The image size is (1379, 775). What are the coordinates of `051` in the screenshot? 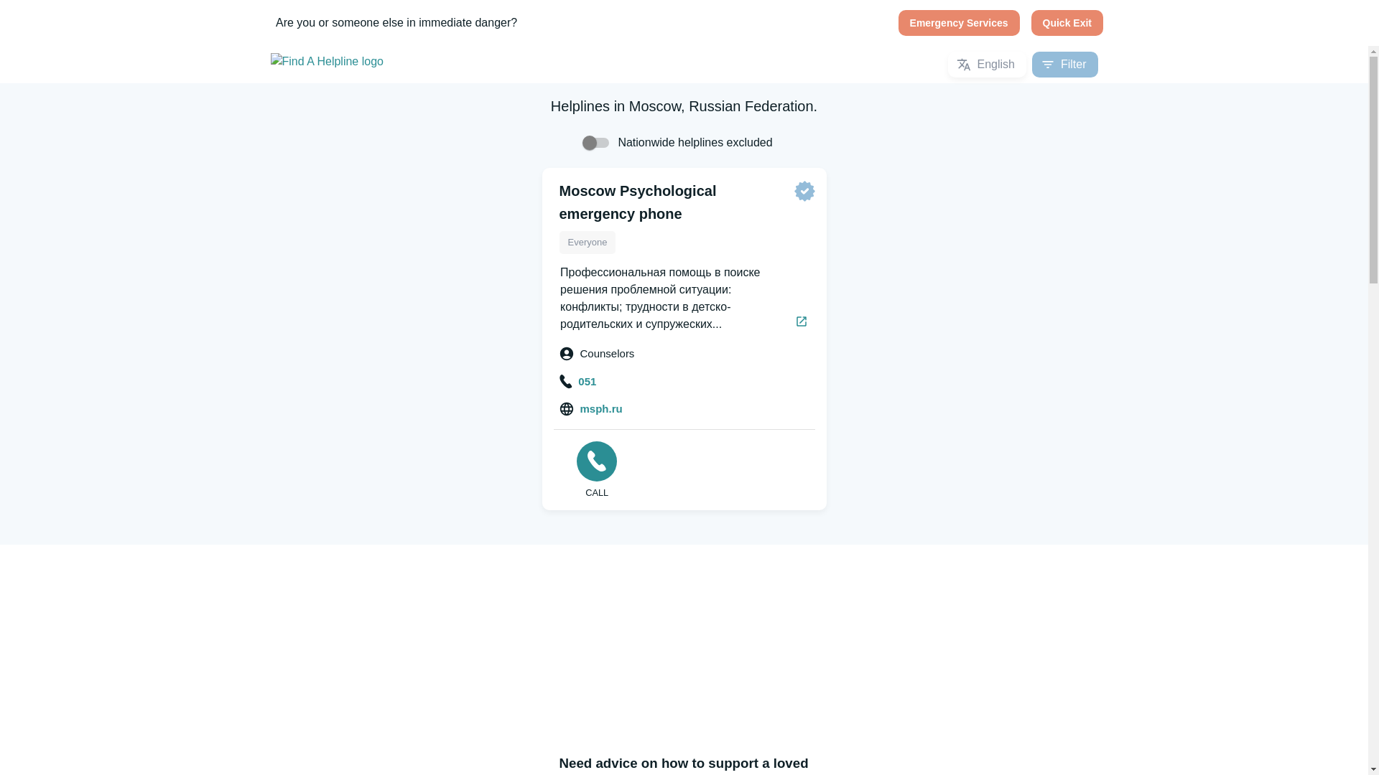 It's located at (577, 380).